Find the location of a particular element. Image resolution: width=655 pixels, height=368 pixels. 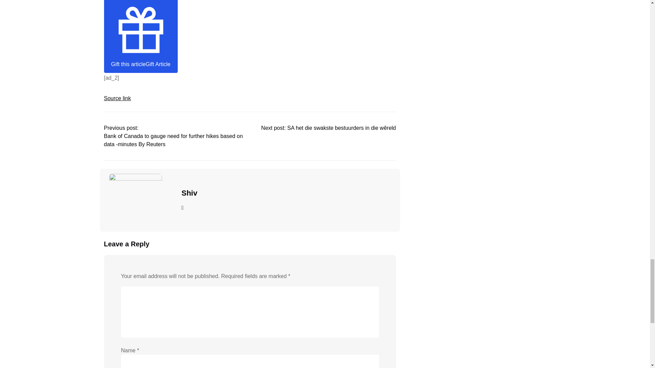

Source link is located at coordinates (117, 98).